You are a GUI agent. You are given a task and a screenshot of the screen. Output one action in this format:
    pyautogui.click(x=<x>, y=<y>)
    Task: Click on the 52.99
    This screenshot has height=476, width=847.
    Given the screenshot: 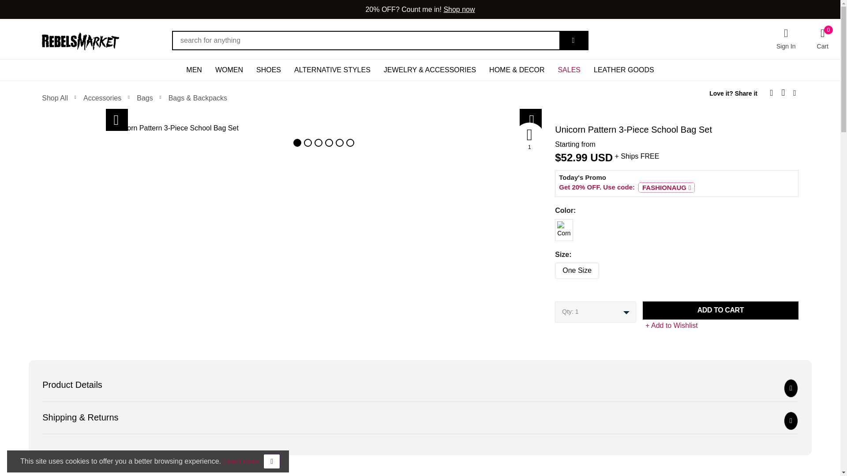 What is the action you would take?
    pyautogui.click(x=574, y=158)
    